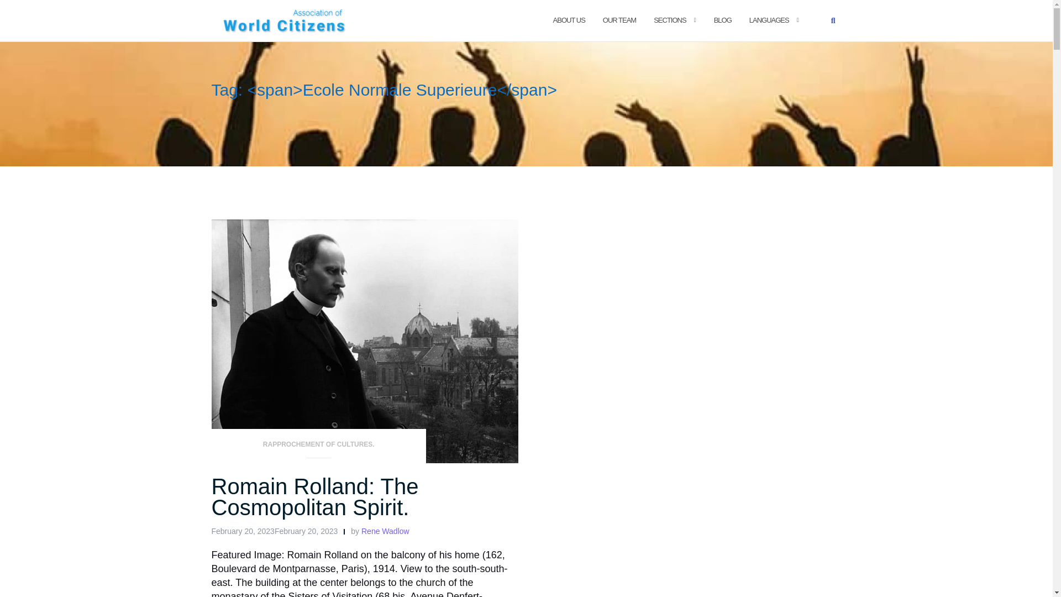 This screenshot has height=597, width=1061. I want to click on RAPPROCHEMENT OF CULTURES., so click(318, 448).